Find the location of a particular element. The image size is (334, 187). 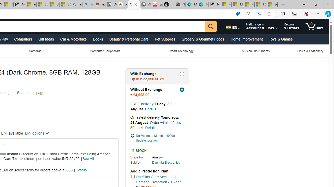

|See All is located at coordinates (87, 159).